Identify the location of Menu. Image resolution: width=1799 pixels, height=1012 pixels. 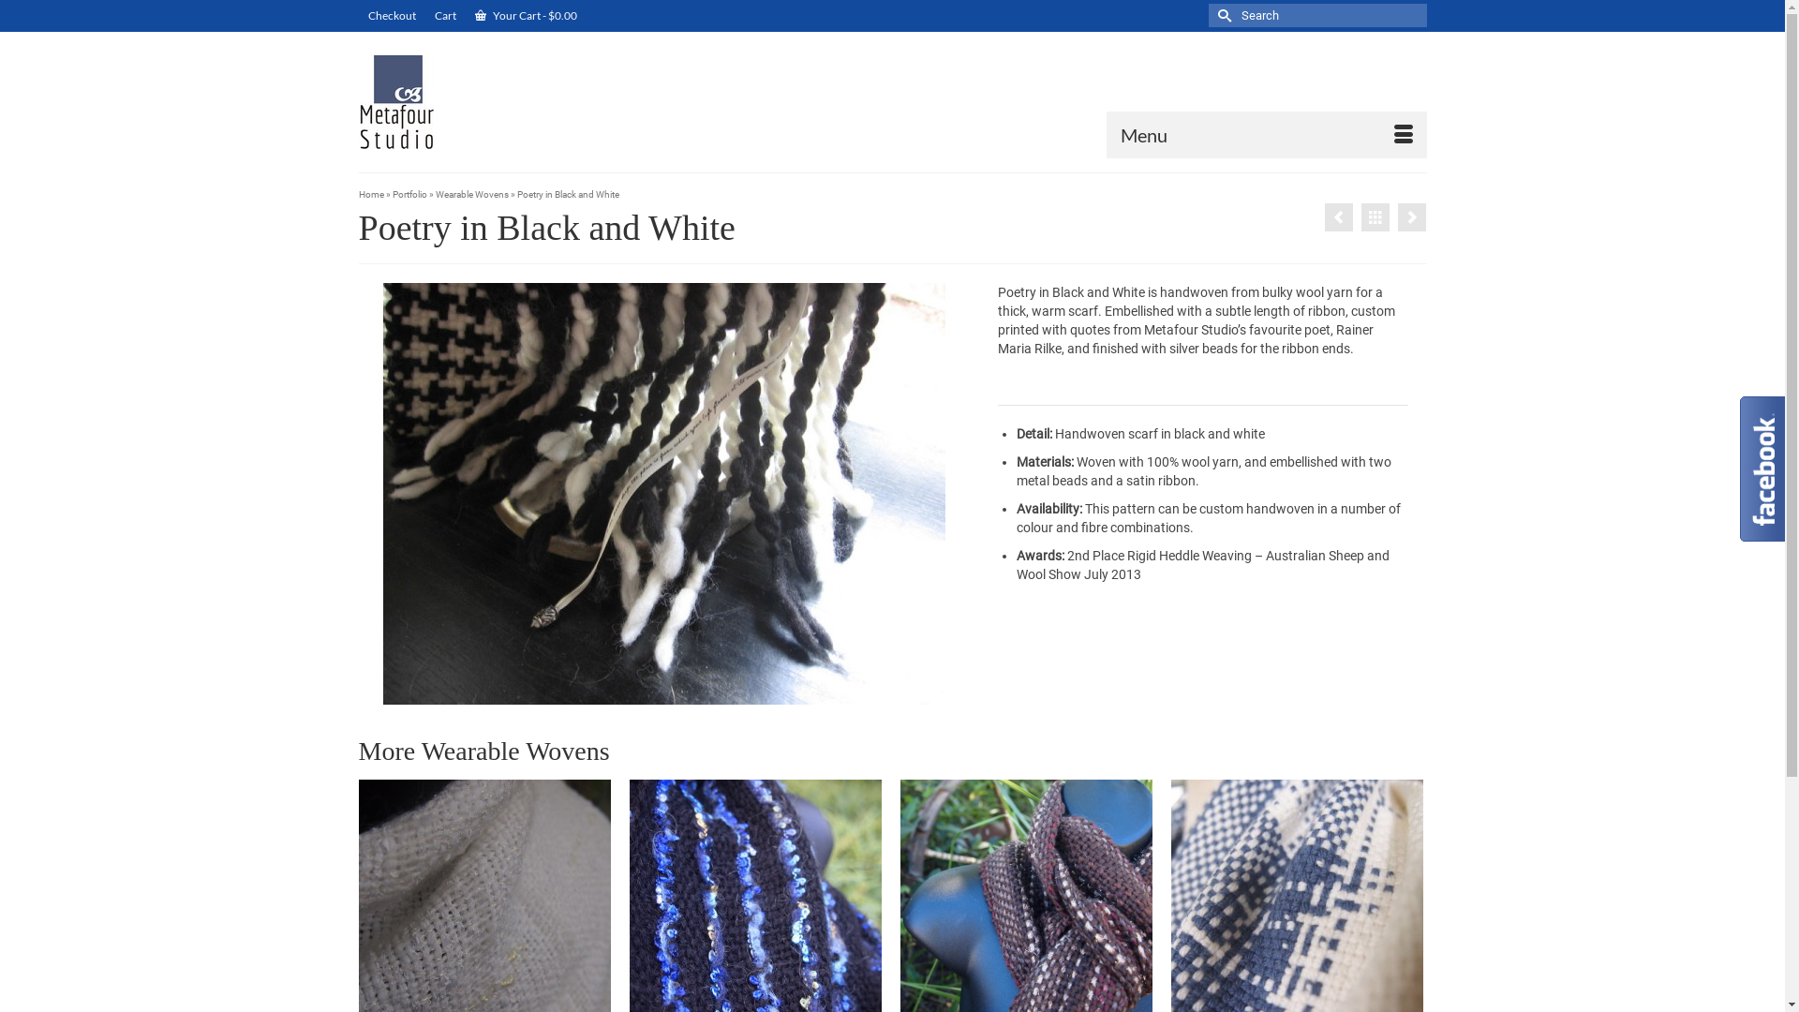
(1266, 135).